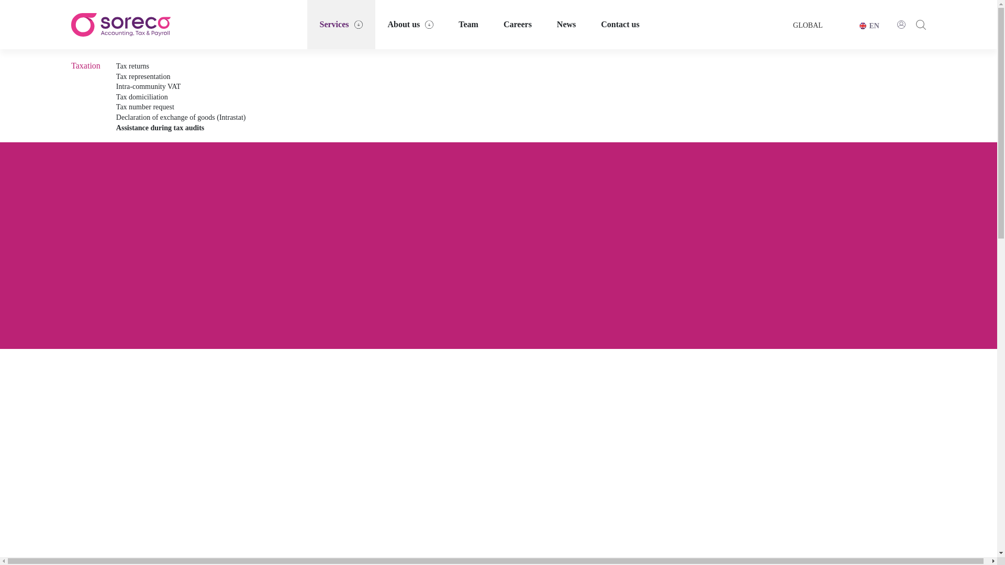 The height and width of the screenshot is (565, 1005). I want to click on User, so click(901, 24).